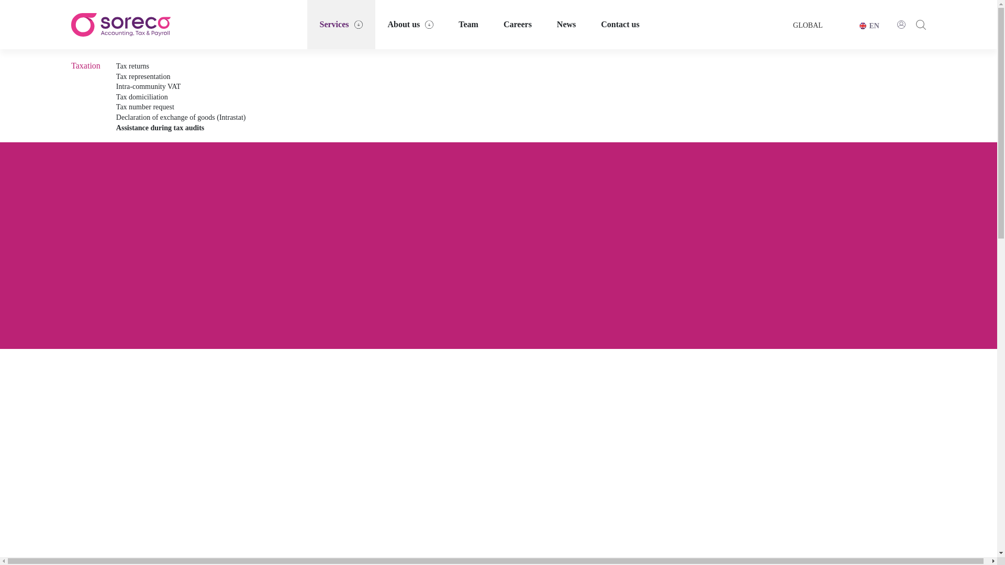 The height and width of the screenshot is (565, 1005). I want to click on User, so click(901, 24).